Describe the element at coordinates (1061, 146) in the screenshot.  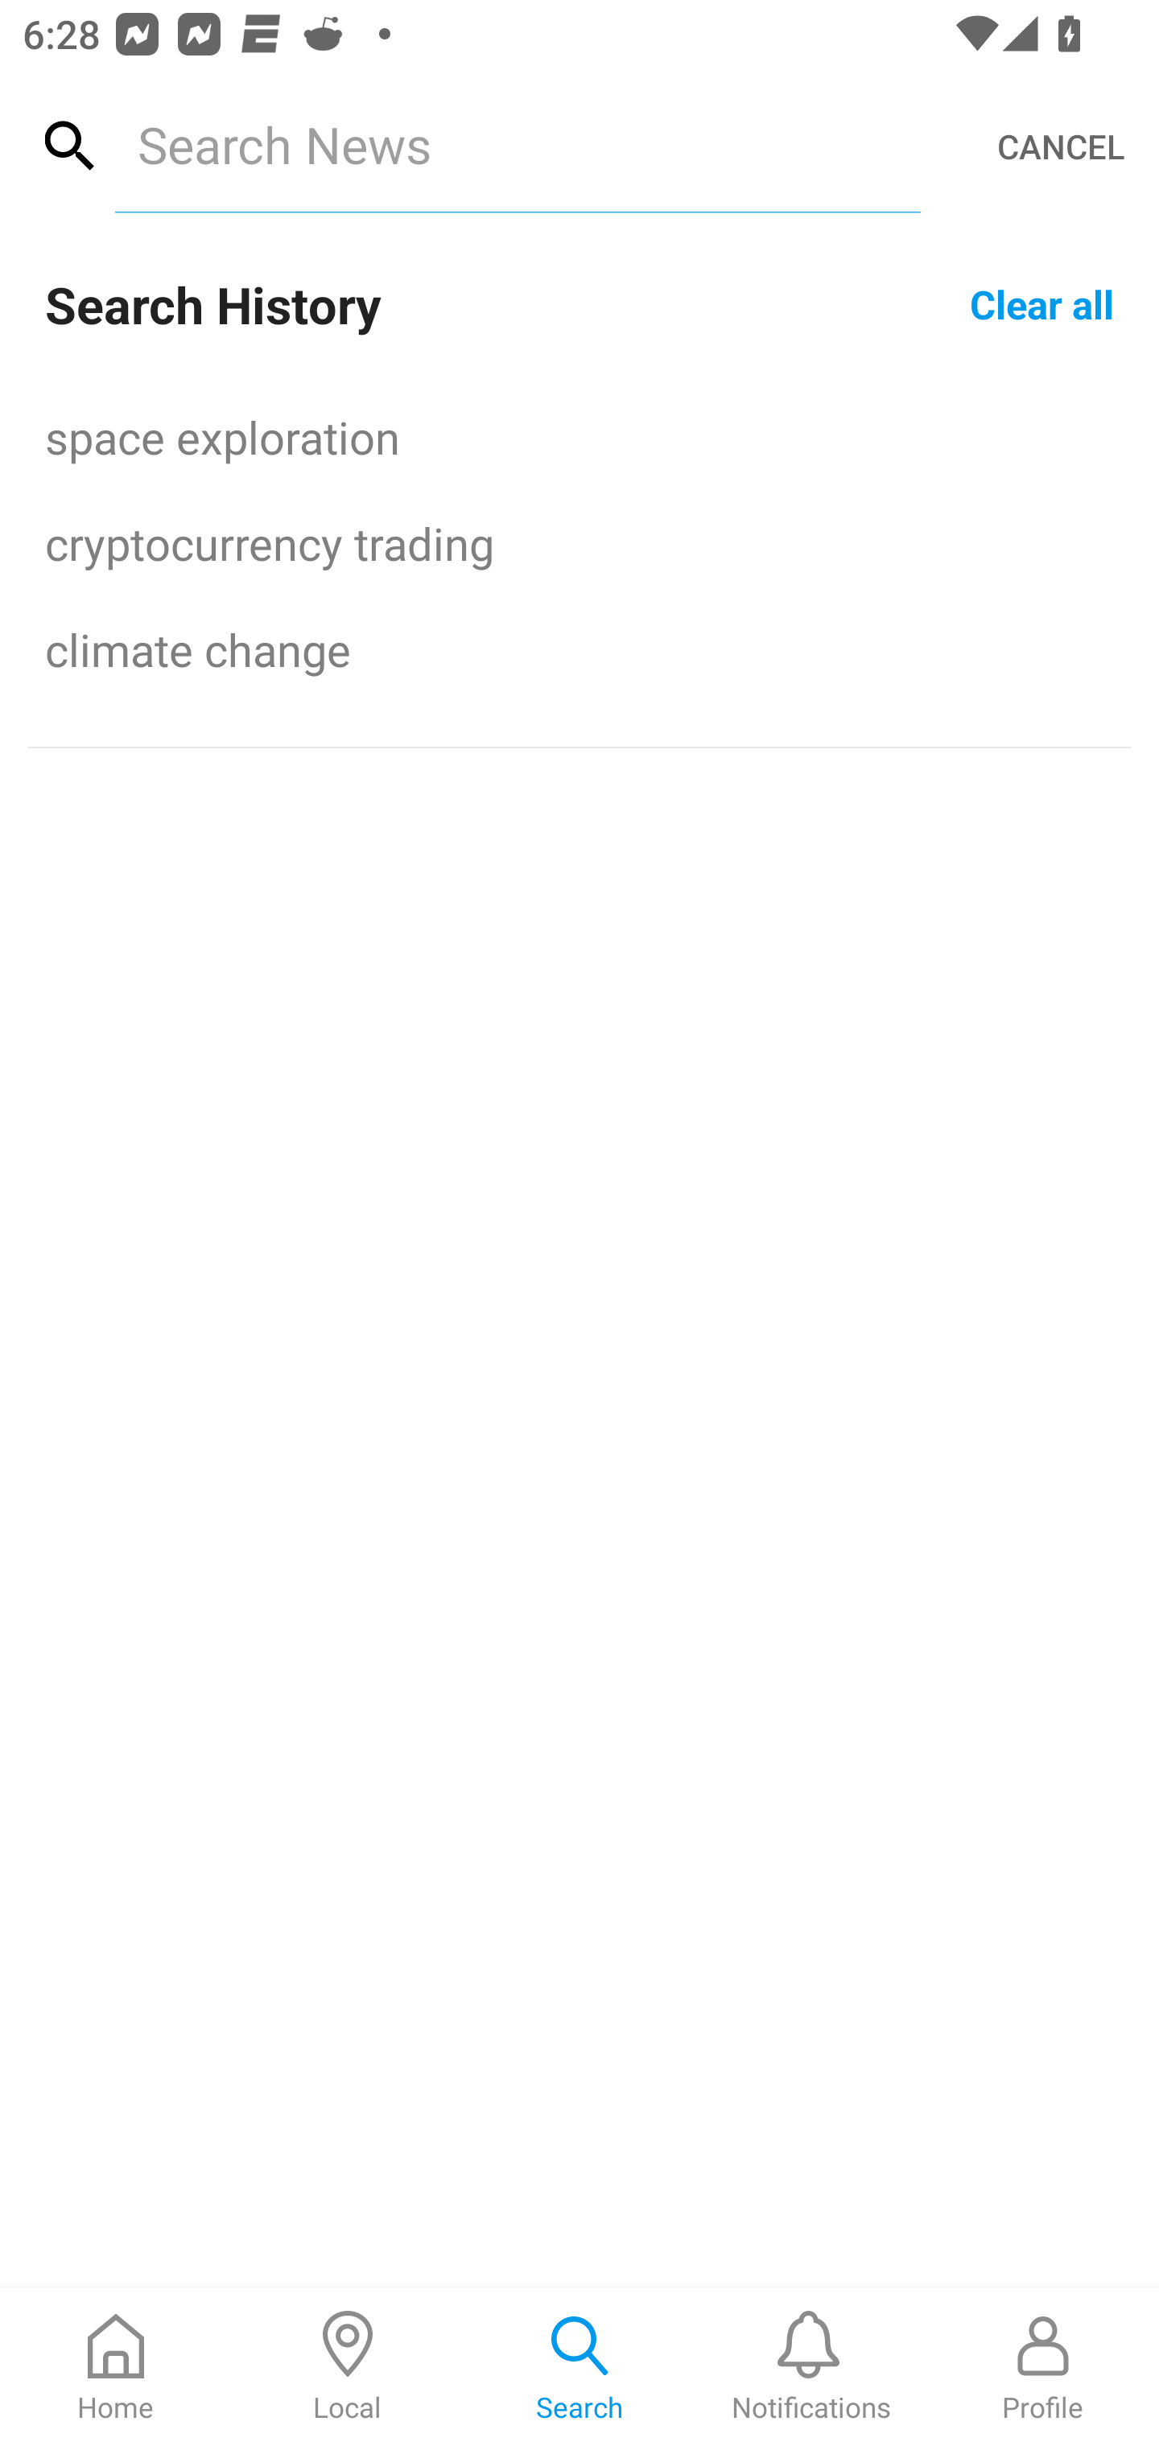
I see `CANCEL` at that location.